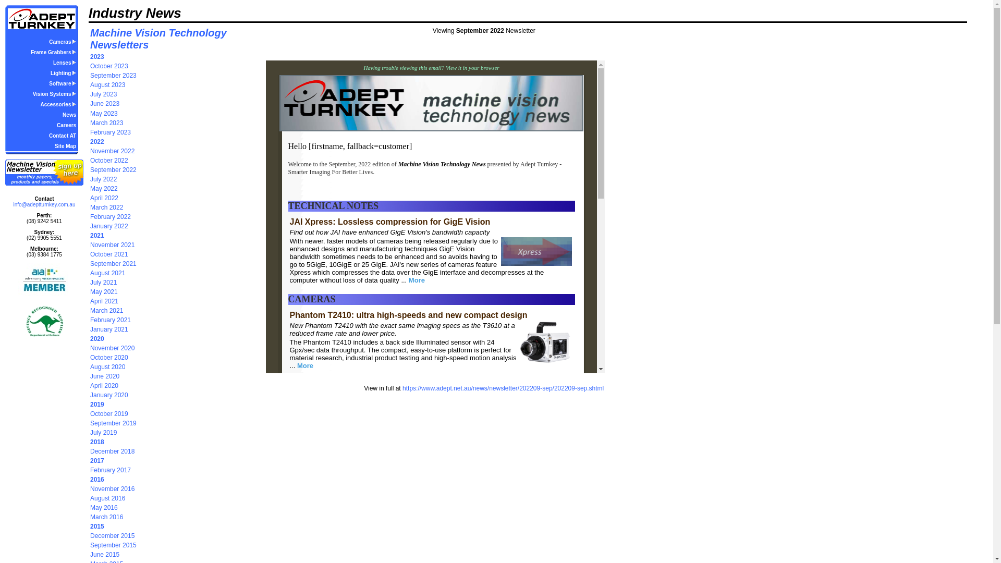 This screenshot has width=1001, height=563. I want to click on Careers, so click(67, 125).